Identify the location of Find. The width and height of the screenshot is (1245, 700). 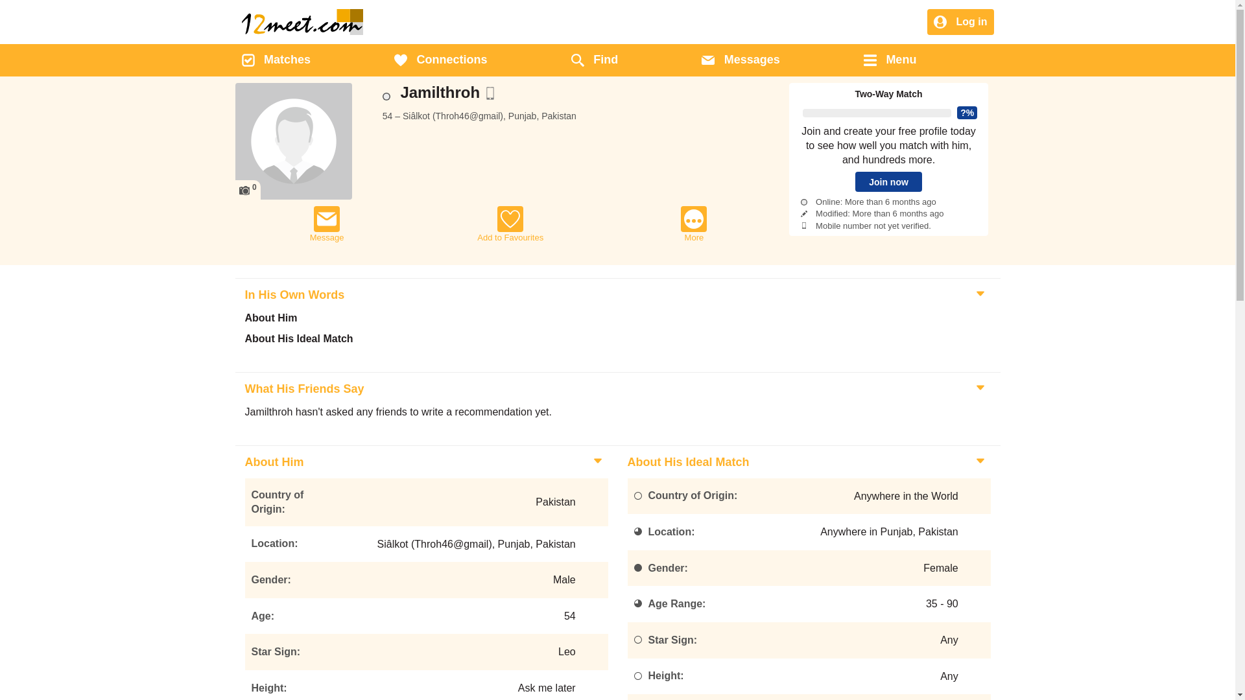
(595, 60).